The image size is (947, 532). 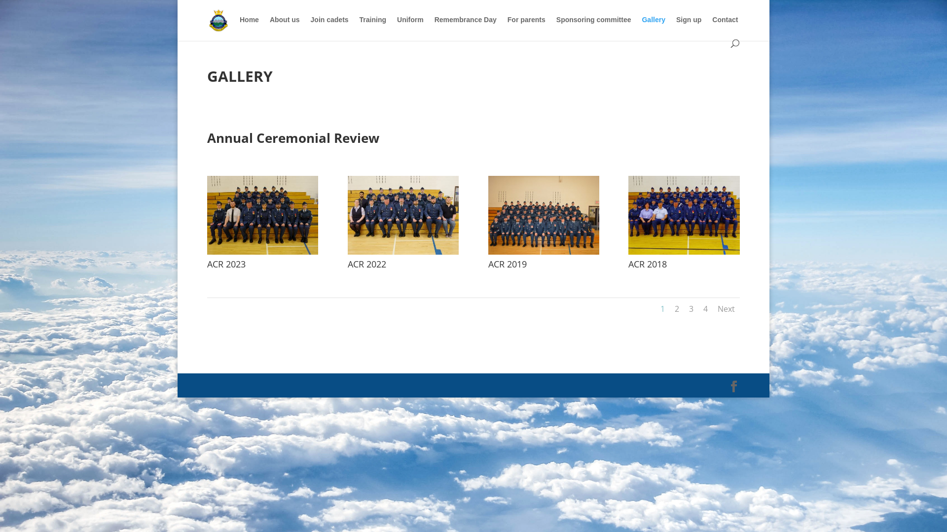 I want to click on 3, so click(x=692, y=309).